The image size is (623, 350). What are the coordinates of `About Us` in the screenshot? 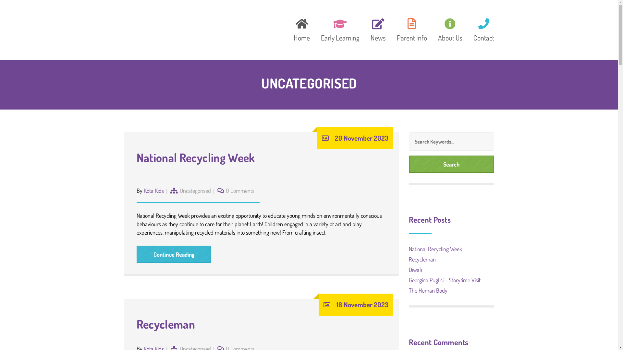 It's located at (450, 29).